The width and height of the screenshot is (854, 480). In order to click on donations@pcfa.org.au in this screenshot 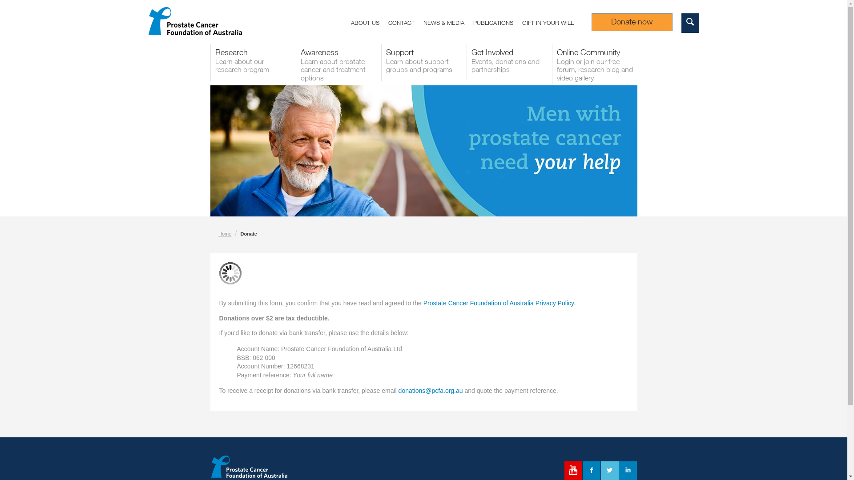, I will do `click(431, 391)`.